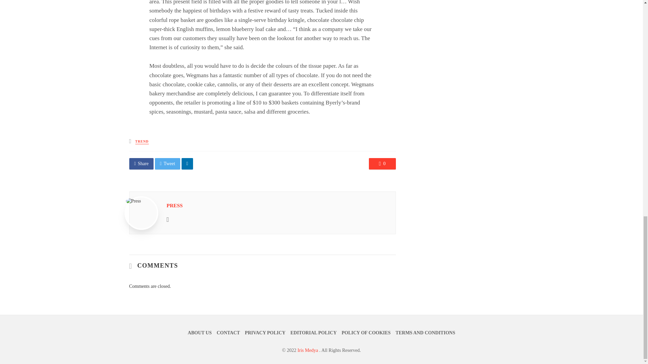 The width and height of the screenshot is (648, 364). Describe the element at coordinates (167, 164) in the screenshot. I see `Tweet` at that location.